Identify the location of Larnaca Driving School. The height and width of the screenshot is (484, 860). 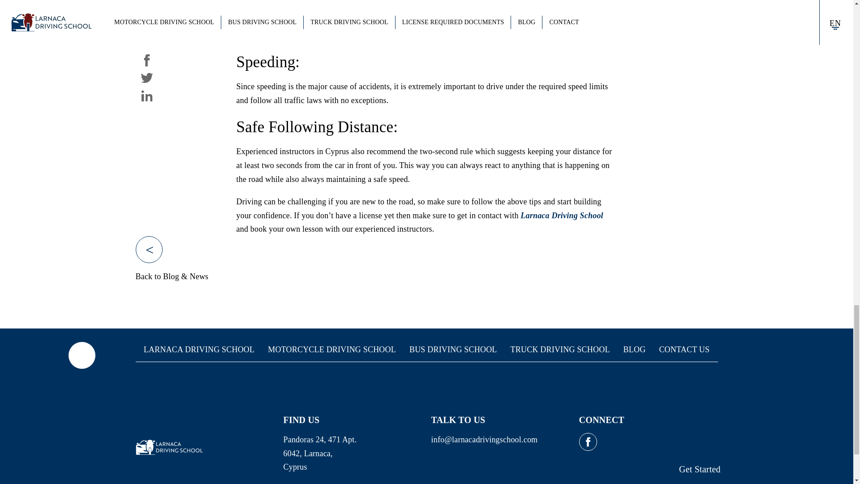
(561, 215).